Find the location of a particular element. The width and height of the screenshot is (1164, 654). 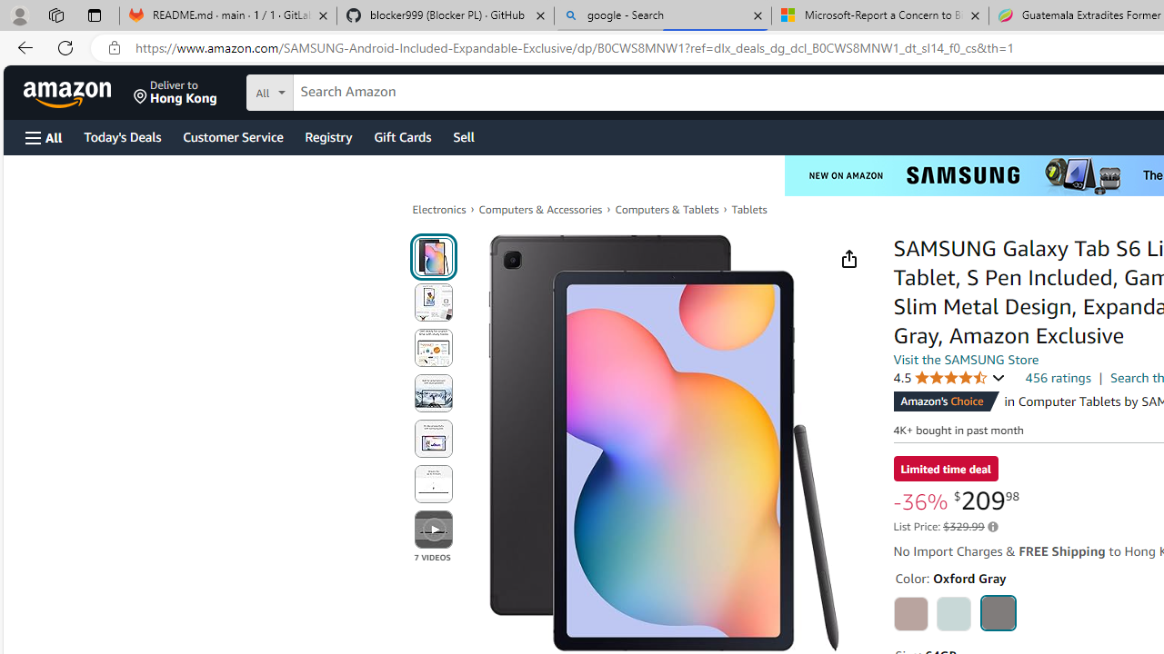

Skip to main content is located at coordinates (78, 91).